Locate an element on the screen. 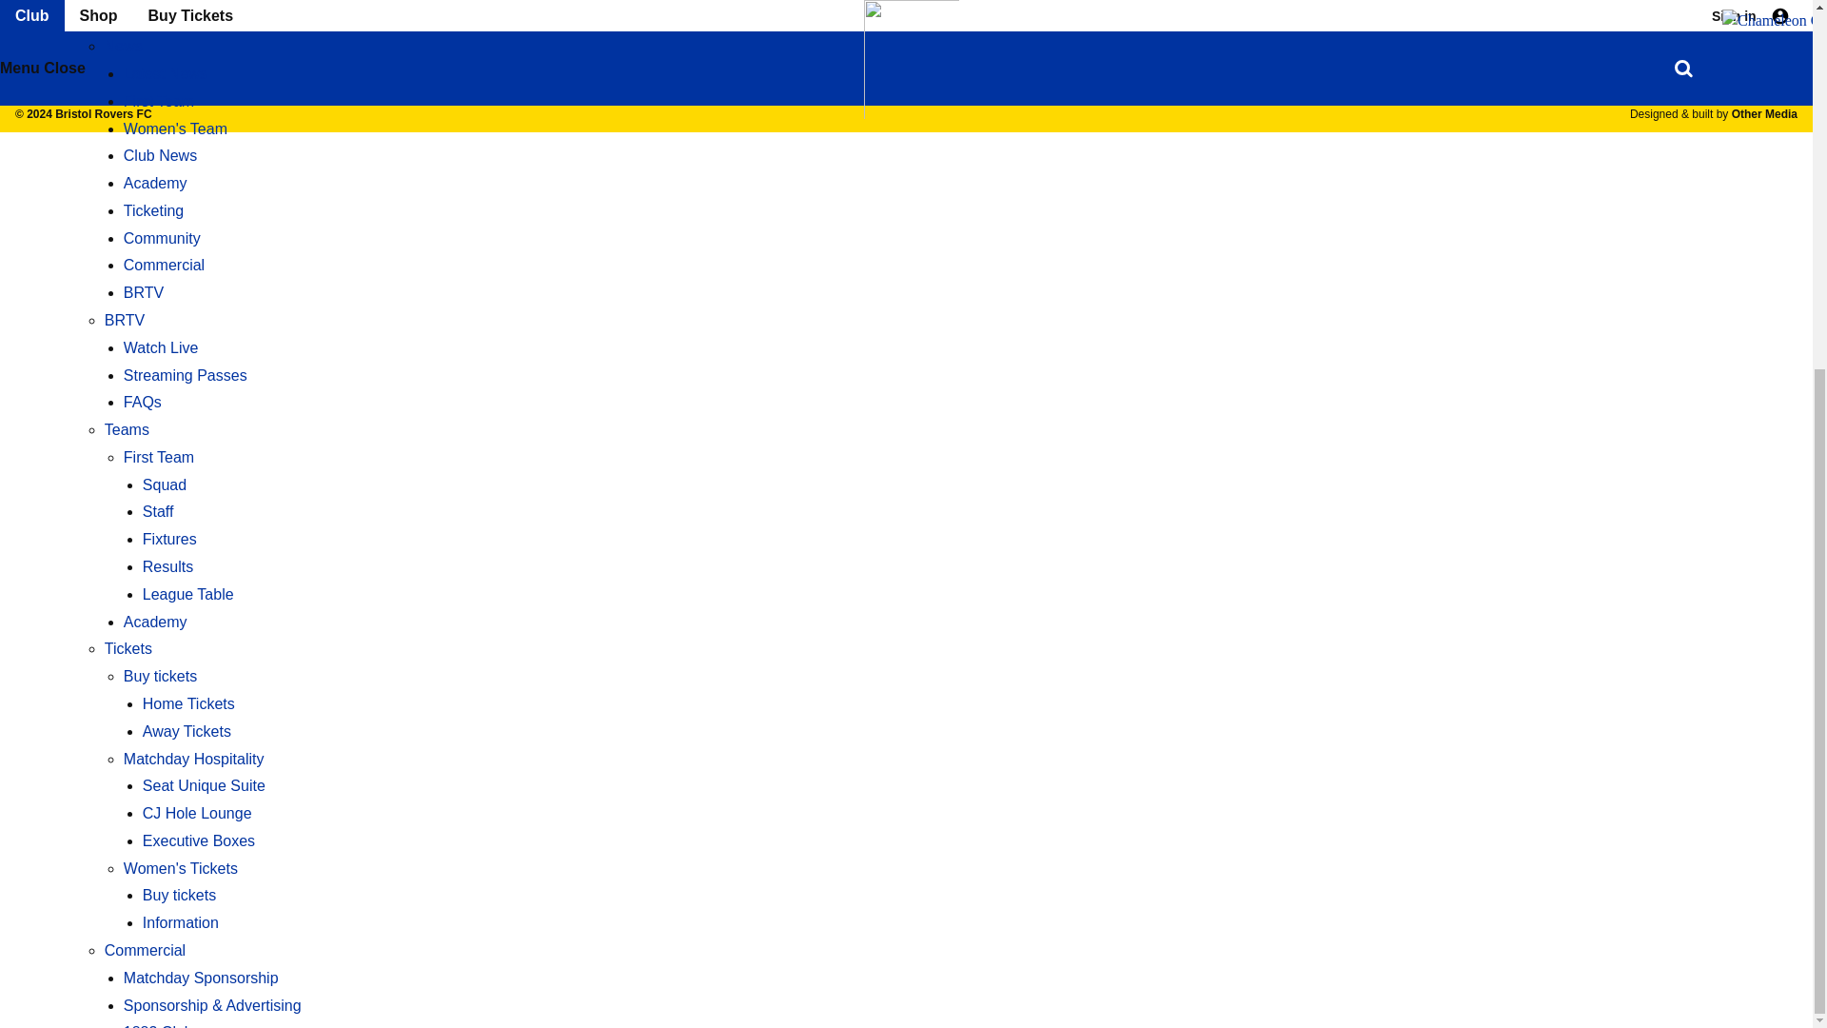 This screenshot has width=1827, height=1028. Crystal Business Finance is located at coordinates (1250, 21).